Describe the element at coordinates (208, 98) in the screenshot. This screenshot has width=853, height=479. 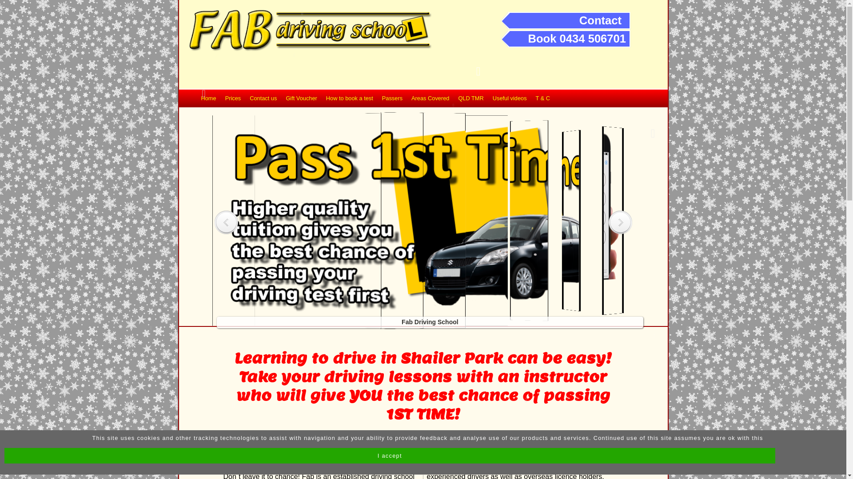
I see `Home` at that location.